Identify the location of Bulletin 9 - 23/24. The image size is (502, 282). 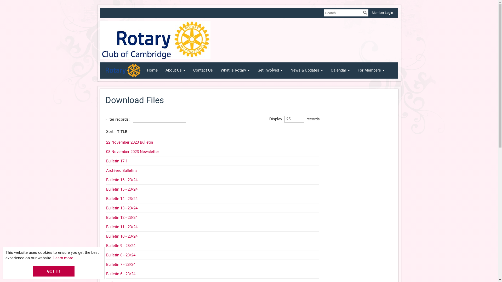
(121, 246).